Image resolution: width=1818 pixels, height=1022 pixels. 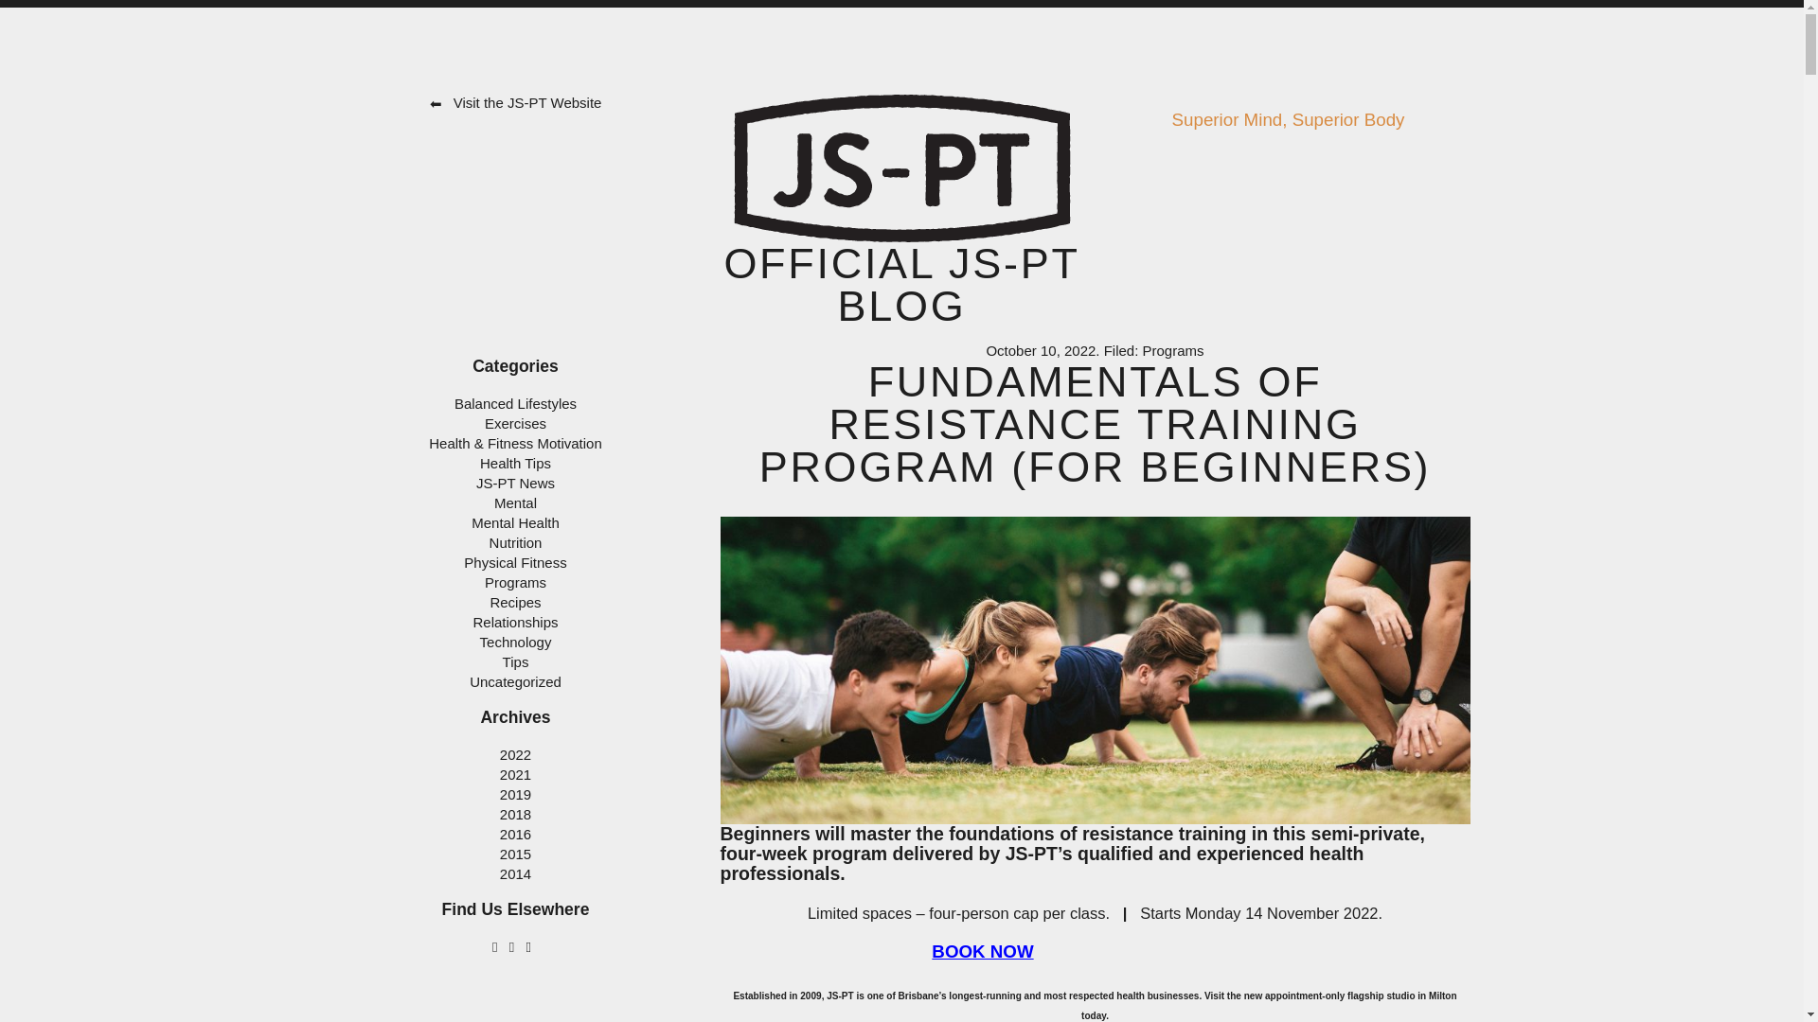 What do you see at coordinates (515, 582) in the screenshot?
I see `Programs` at bounding box center [515, 582].